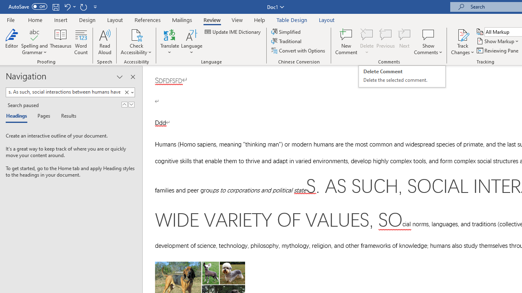  What do you see at coordinates (286, 32) in the screenshot?
I see `Simplified` at bounding box center [286, 32].